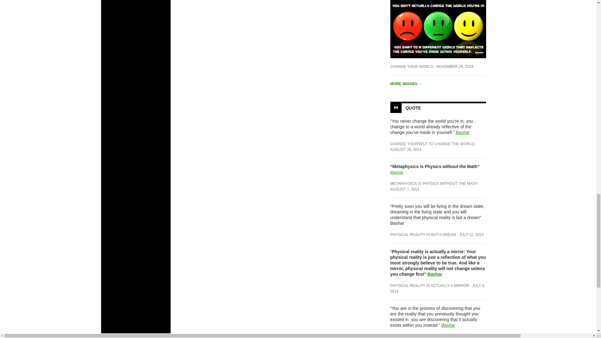  What do you see at coordinates (462, 132) in the screenshot?
I see `Bashar` at bounding box center [462, 132].